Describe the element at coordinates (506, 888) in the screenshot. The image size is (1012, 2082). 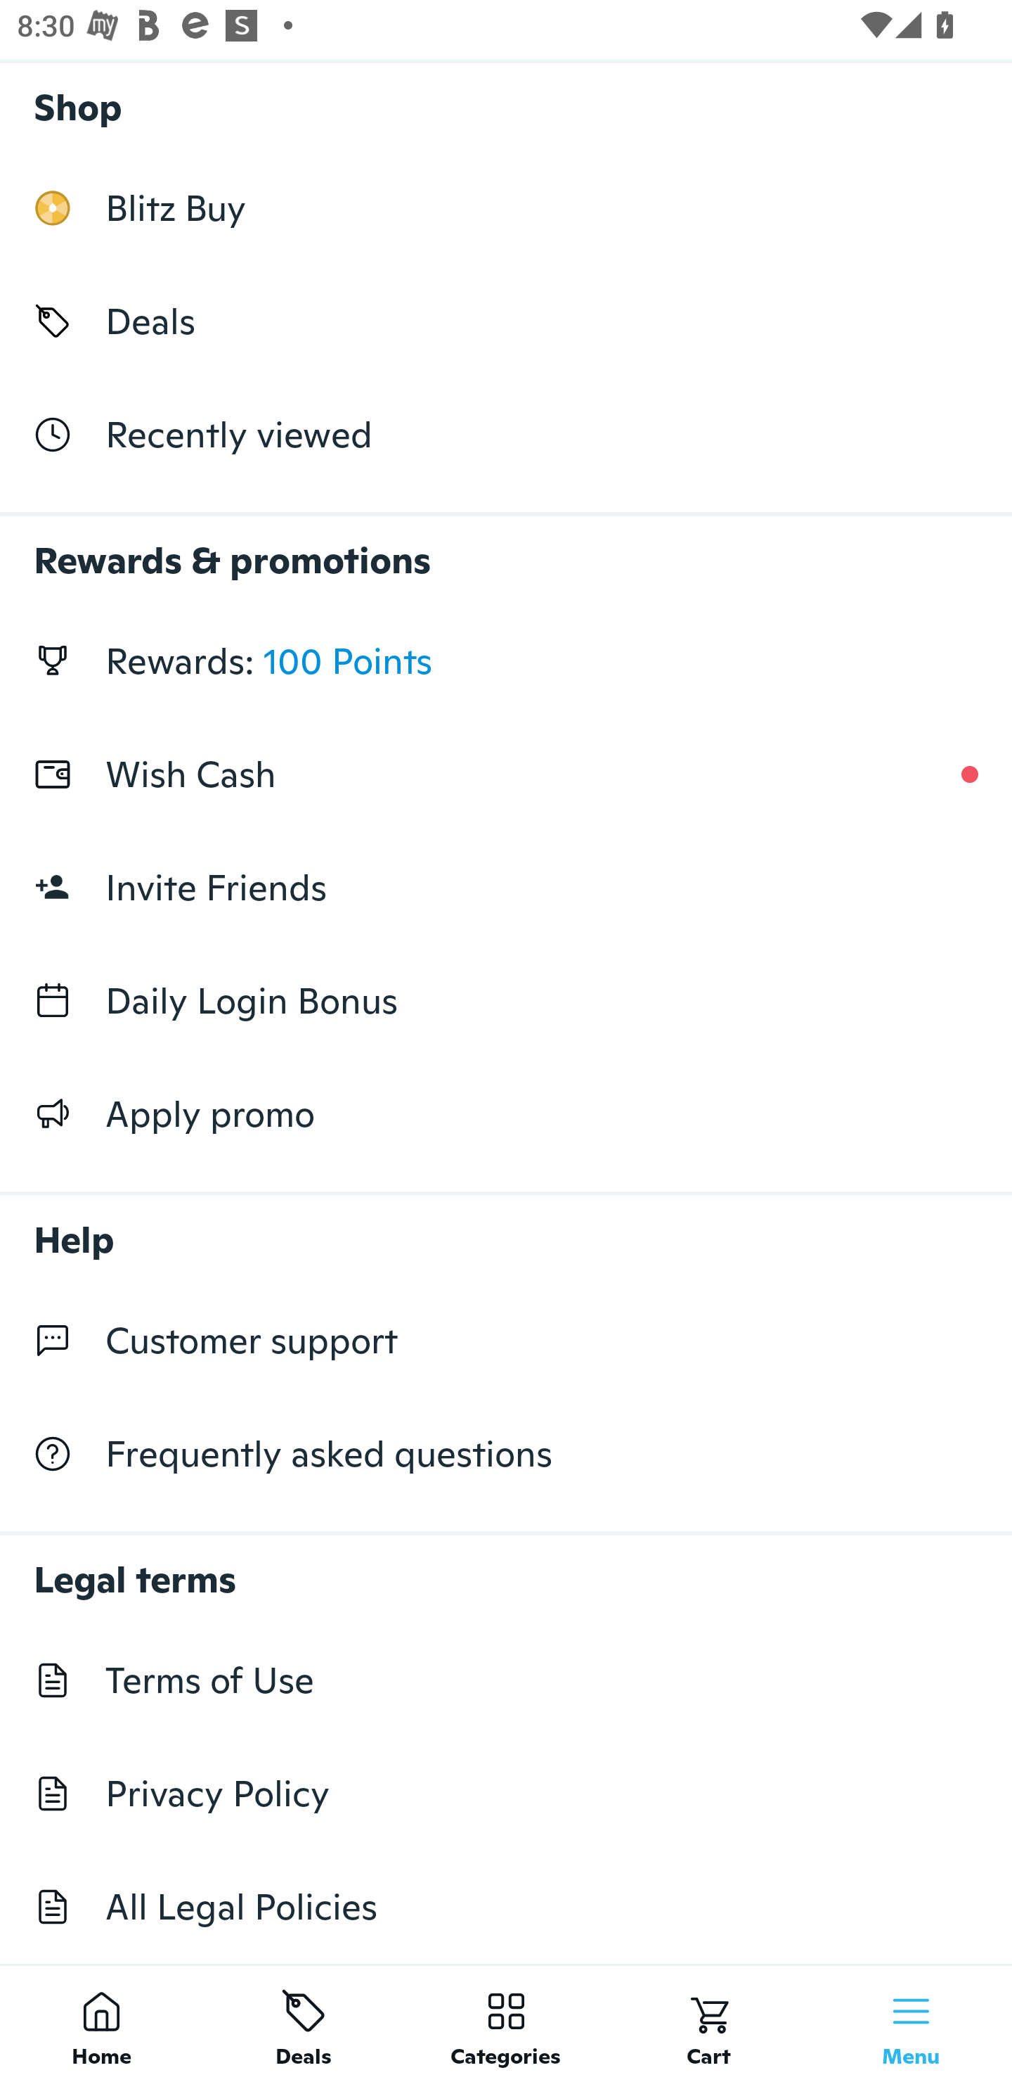
I see `Invite Friends` at that location.